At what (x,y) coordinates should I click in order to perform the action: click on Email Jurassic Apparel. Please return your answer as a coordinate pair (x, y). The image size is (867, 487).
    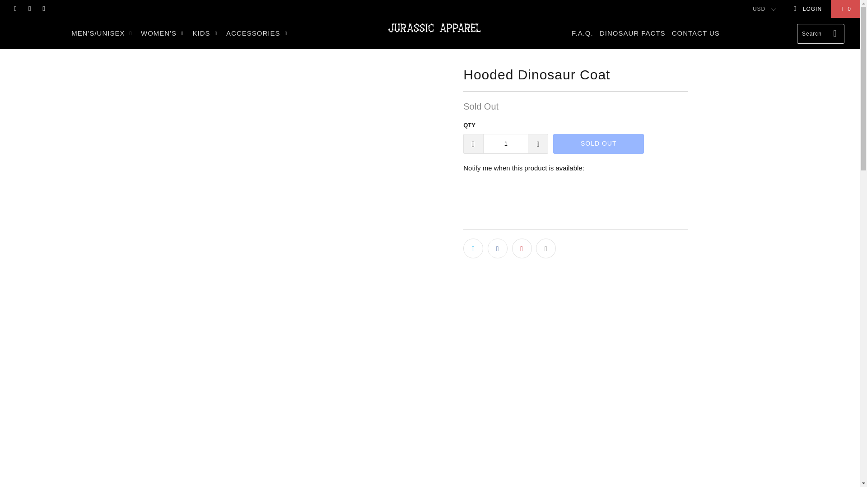
    Looking at the image, I should click on (43, 9).